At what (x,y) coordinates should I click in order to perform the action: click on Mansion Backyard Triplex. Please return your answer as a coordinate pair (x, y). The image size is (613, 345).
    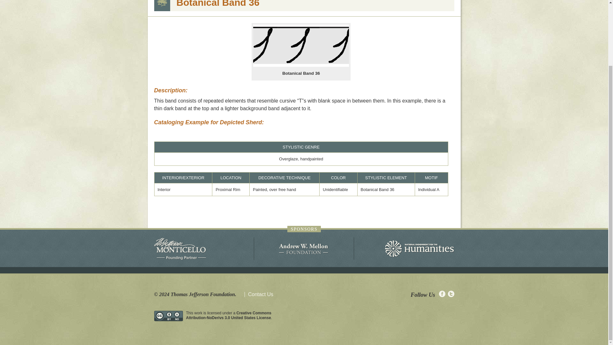
    Looking at the image, I should click on (273, 96).